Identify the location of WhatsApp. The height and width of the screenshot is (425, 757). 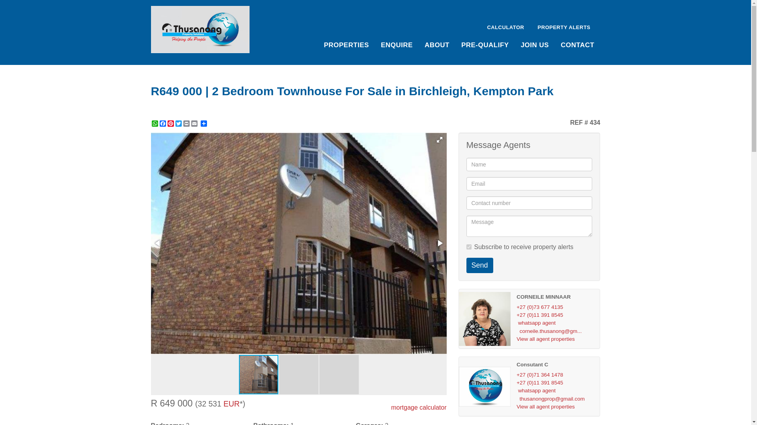
(155, 123).